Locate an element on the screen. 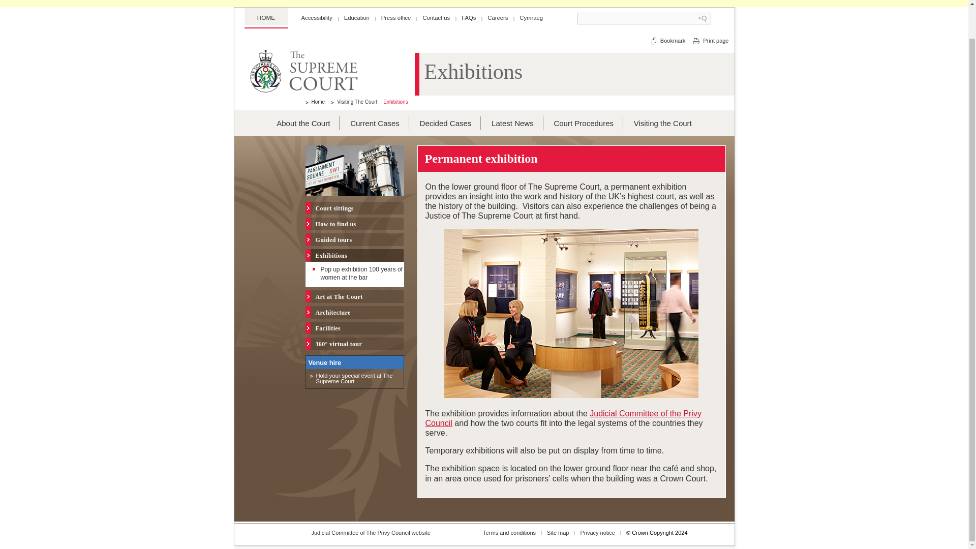  Visiting The Court is located at coordinates (354, 102).